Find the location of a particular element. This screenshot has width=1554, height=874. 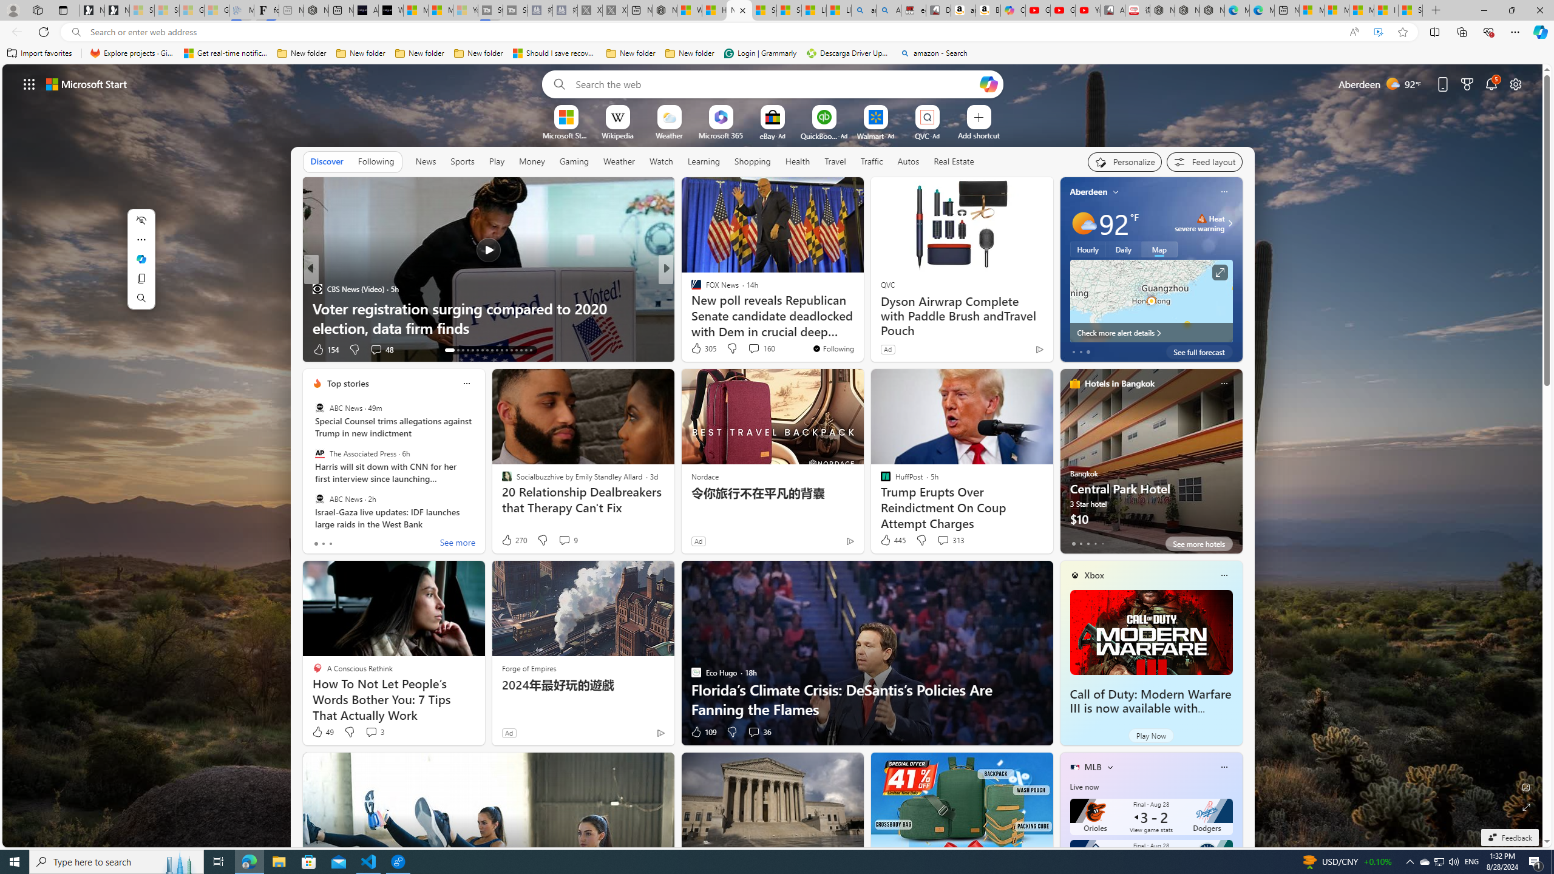

Nordace.com is located at coordinates (708, 308).